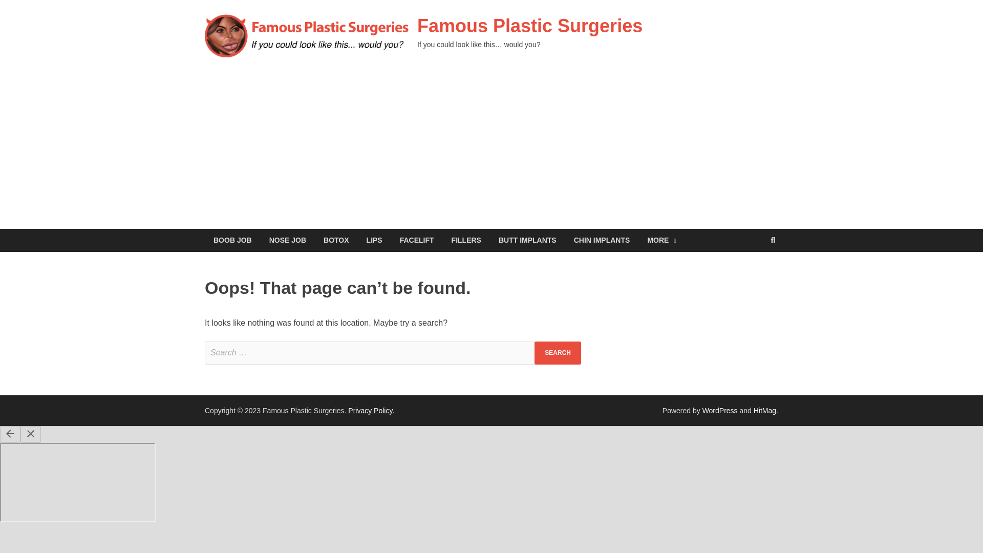 This screenshot has height=553, width=983. What do you see at coordinates (374, 241) in the screenshot?
I see `LIPS` at bounding box center [374, 241].